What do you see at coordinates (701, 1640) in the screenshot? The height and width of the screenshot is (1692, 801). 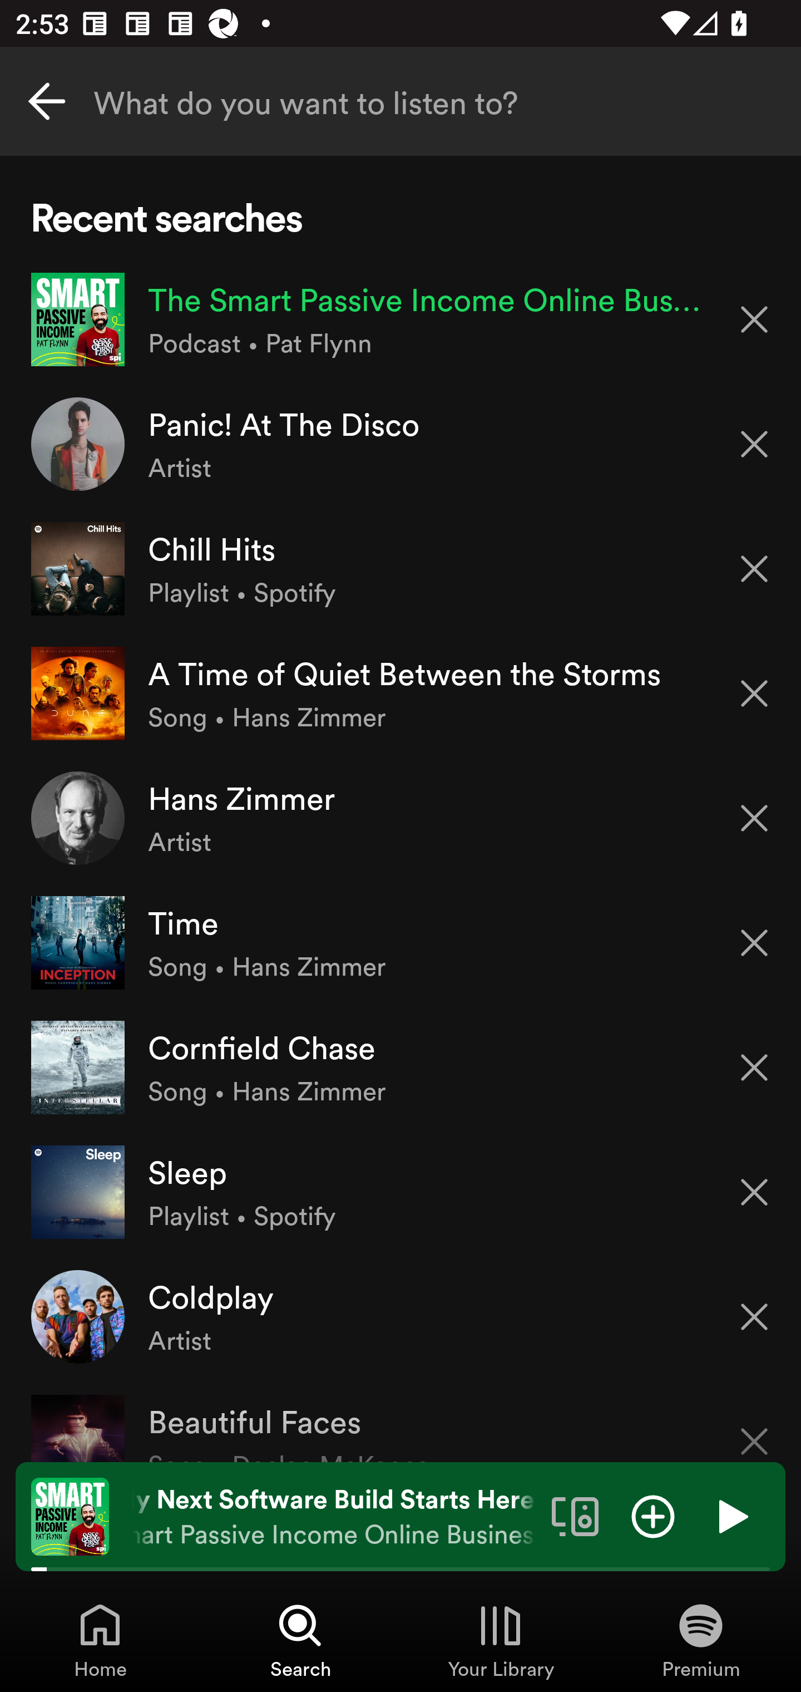 I see `Premium, Tab 4 of 4 Premium Premium` at bounding box center [701, 1640].